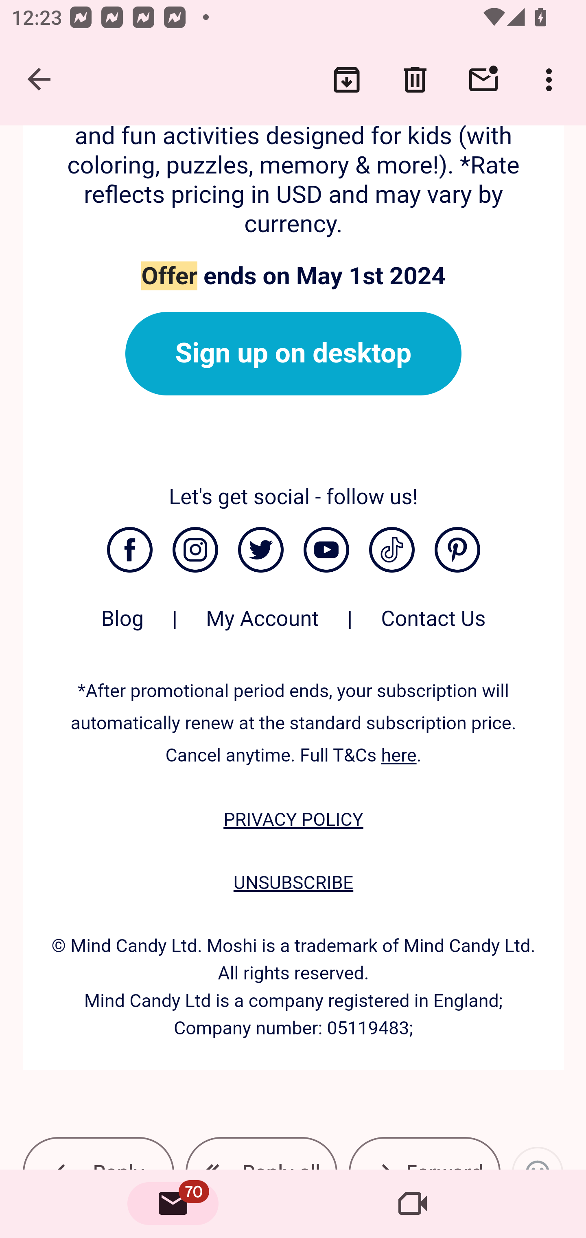 This screenshot has width=586, height=1238. I want to click on PRIVACY POLICY, so click(293, 820).